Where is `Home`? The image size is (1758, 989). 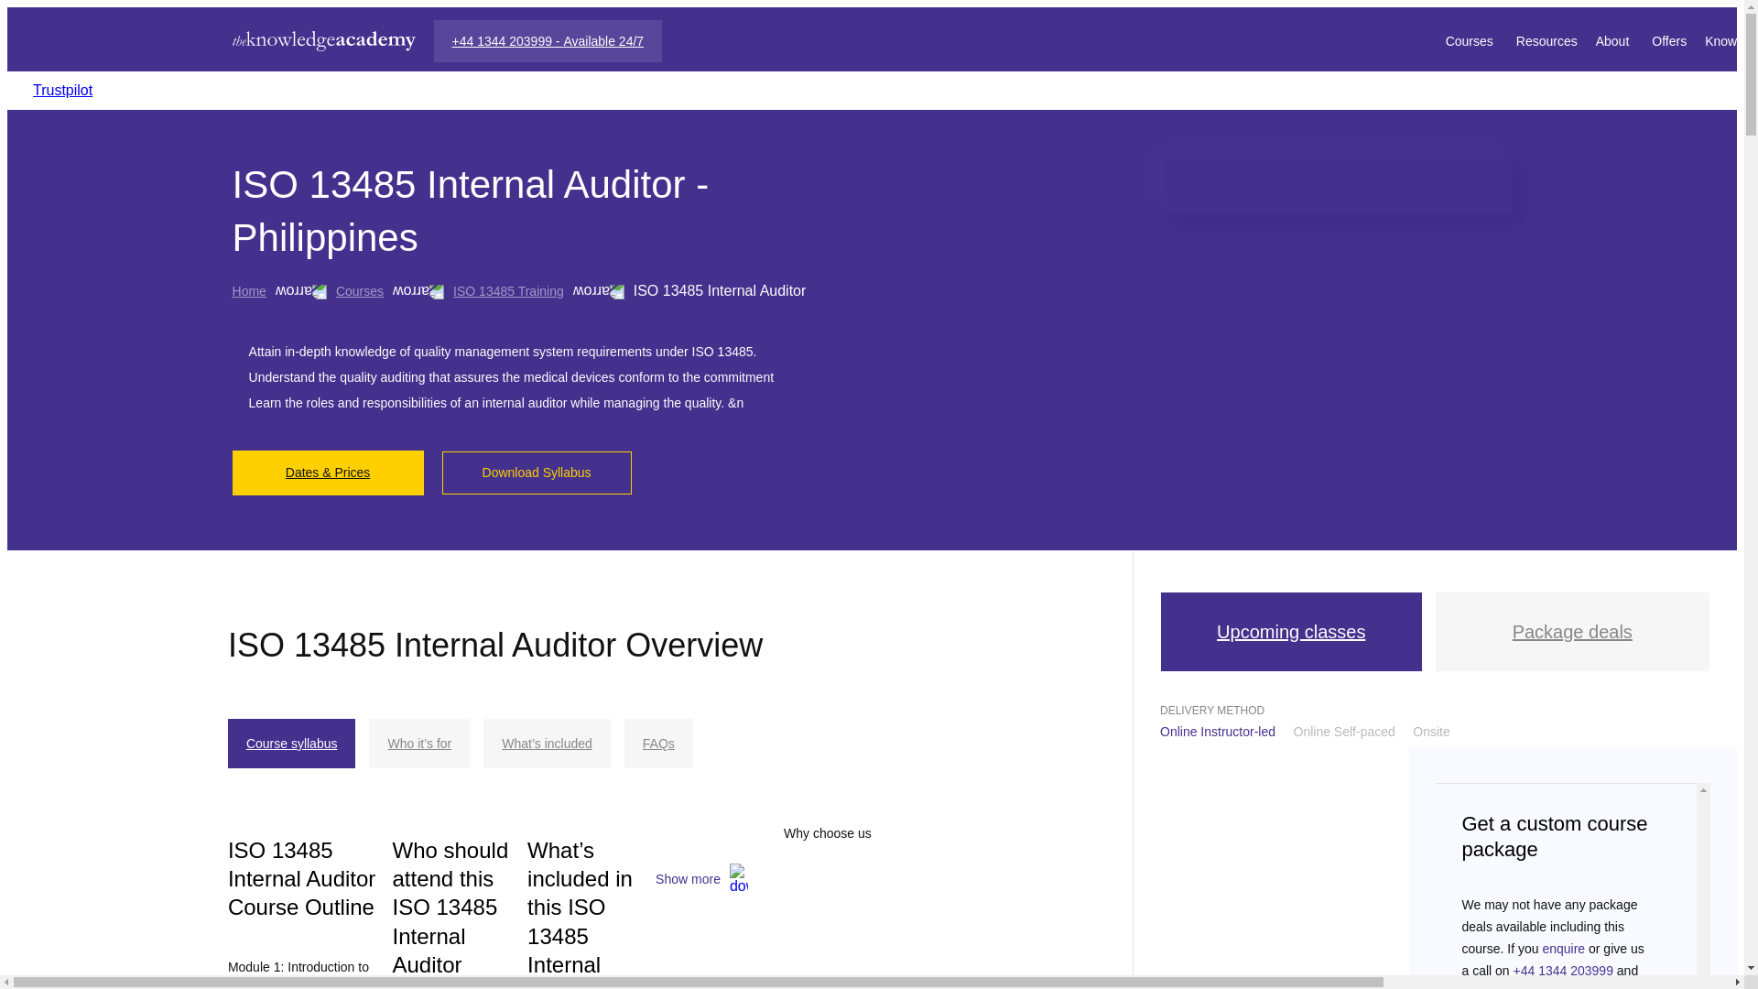
Home is located at coordinates (249, 291).